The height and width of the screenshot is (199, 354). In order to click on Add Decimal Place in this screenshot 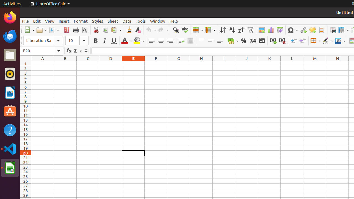, I will do `click(273, 41)`.